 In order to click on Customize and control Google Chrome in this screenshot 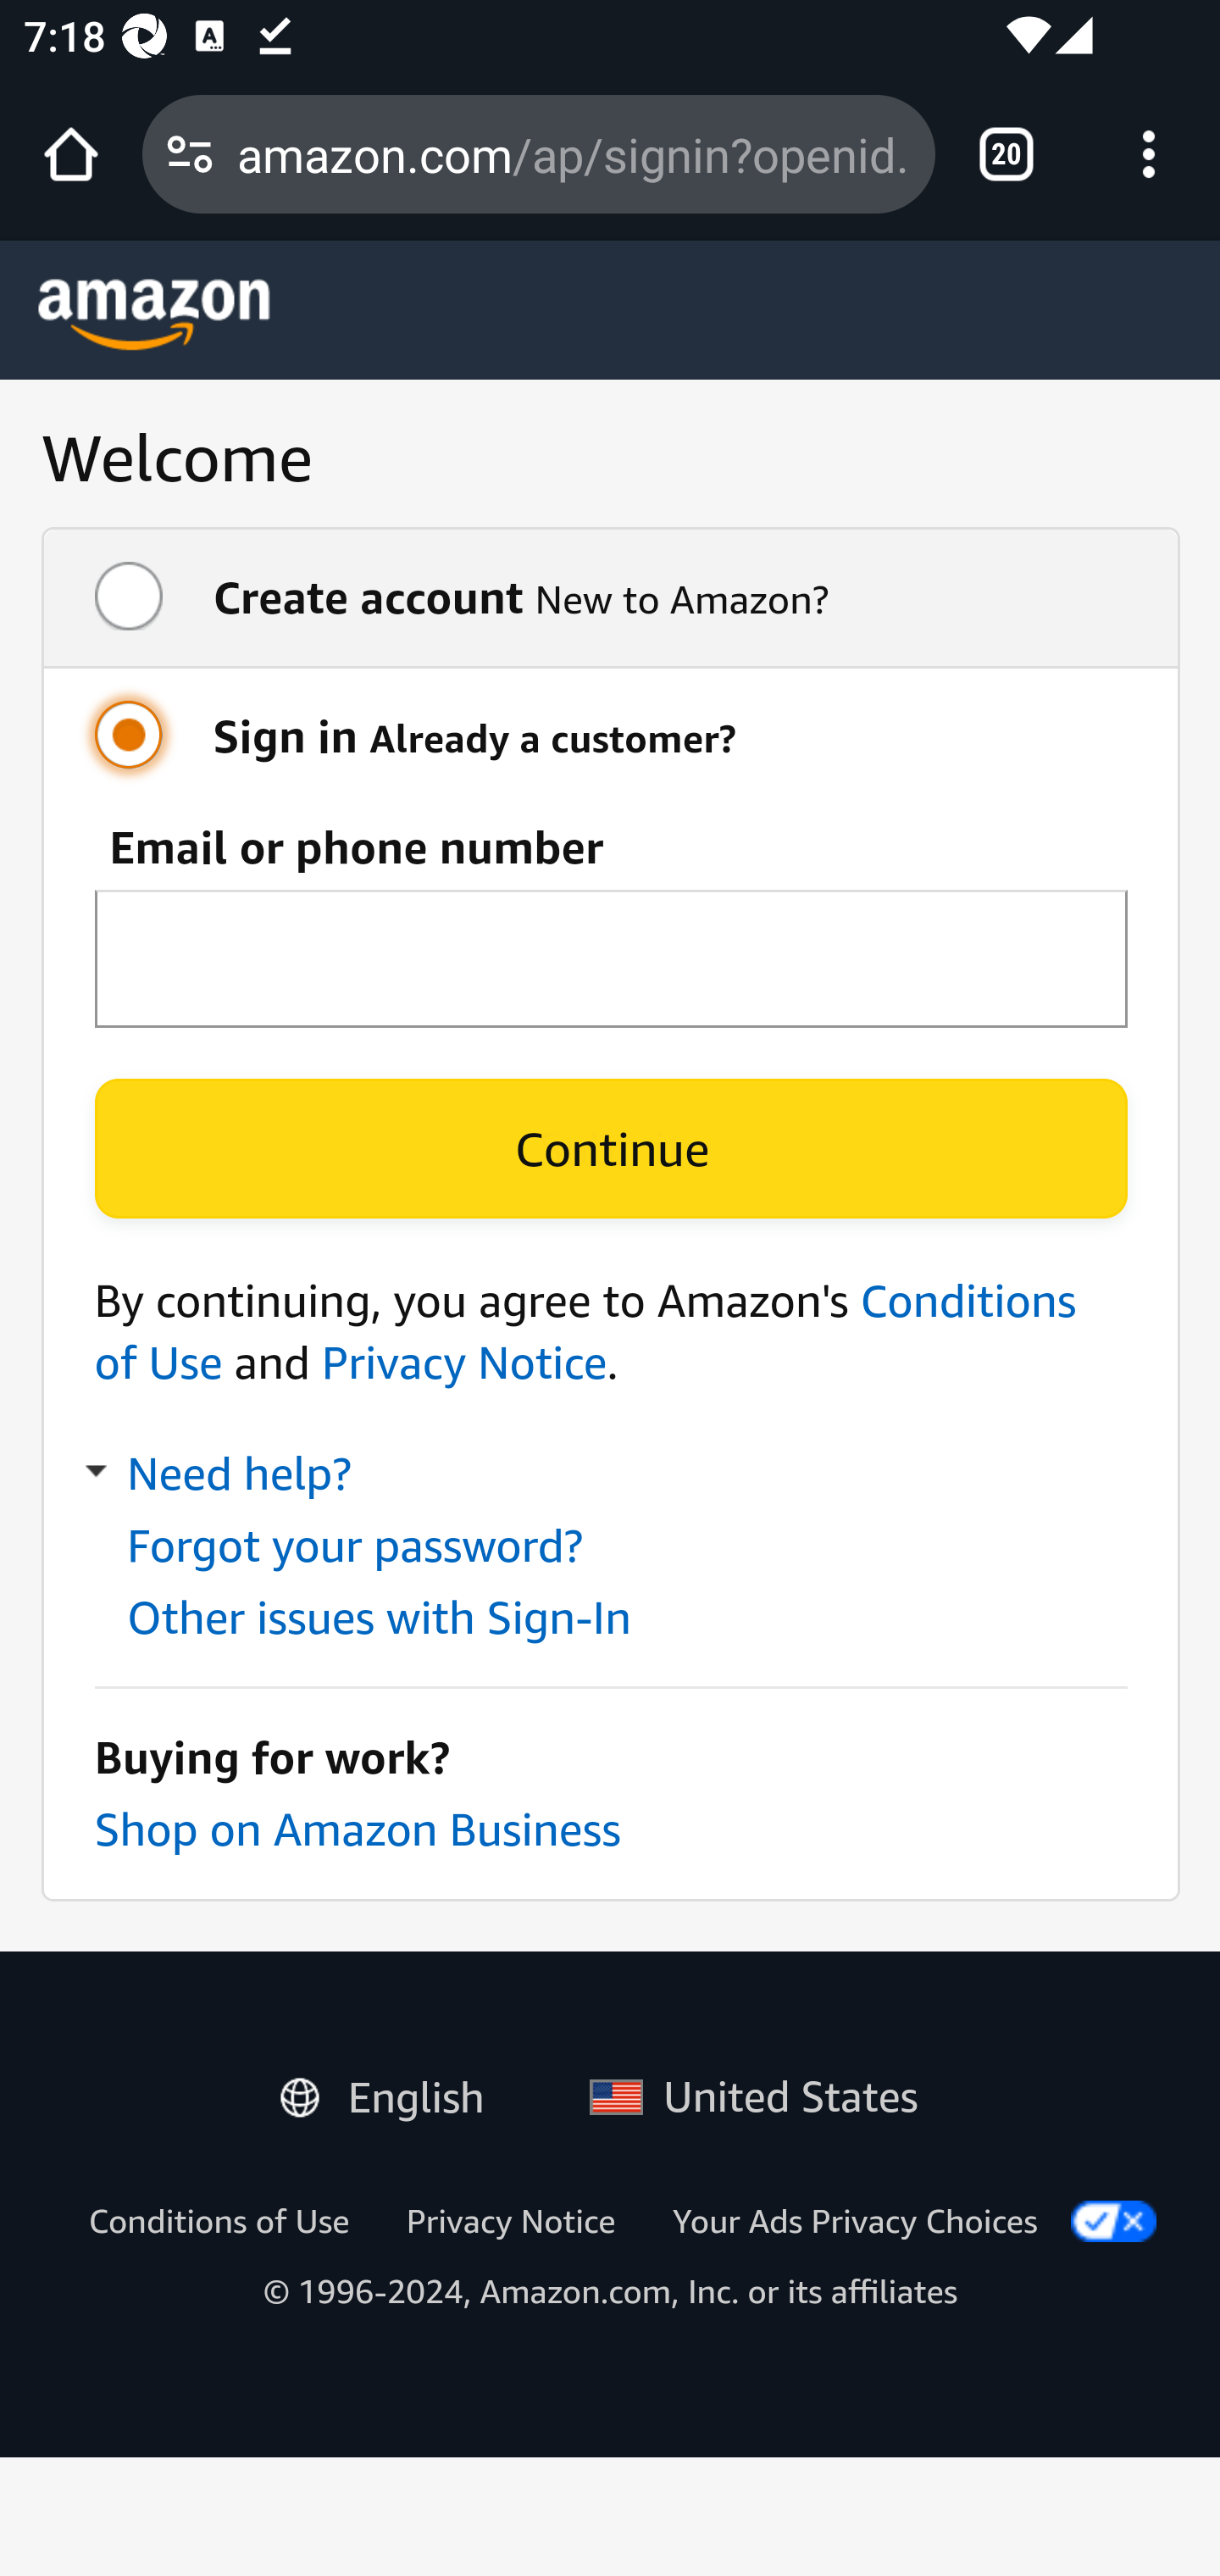, I will do `click(1149, 154)`.